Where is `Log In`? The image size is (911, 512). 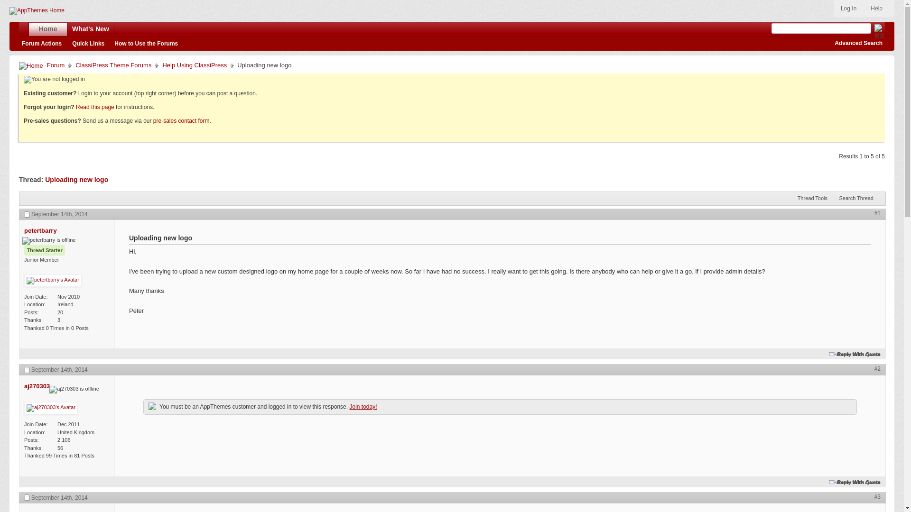
Log In is located at coordinates (848, 9).